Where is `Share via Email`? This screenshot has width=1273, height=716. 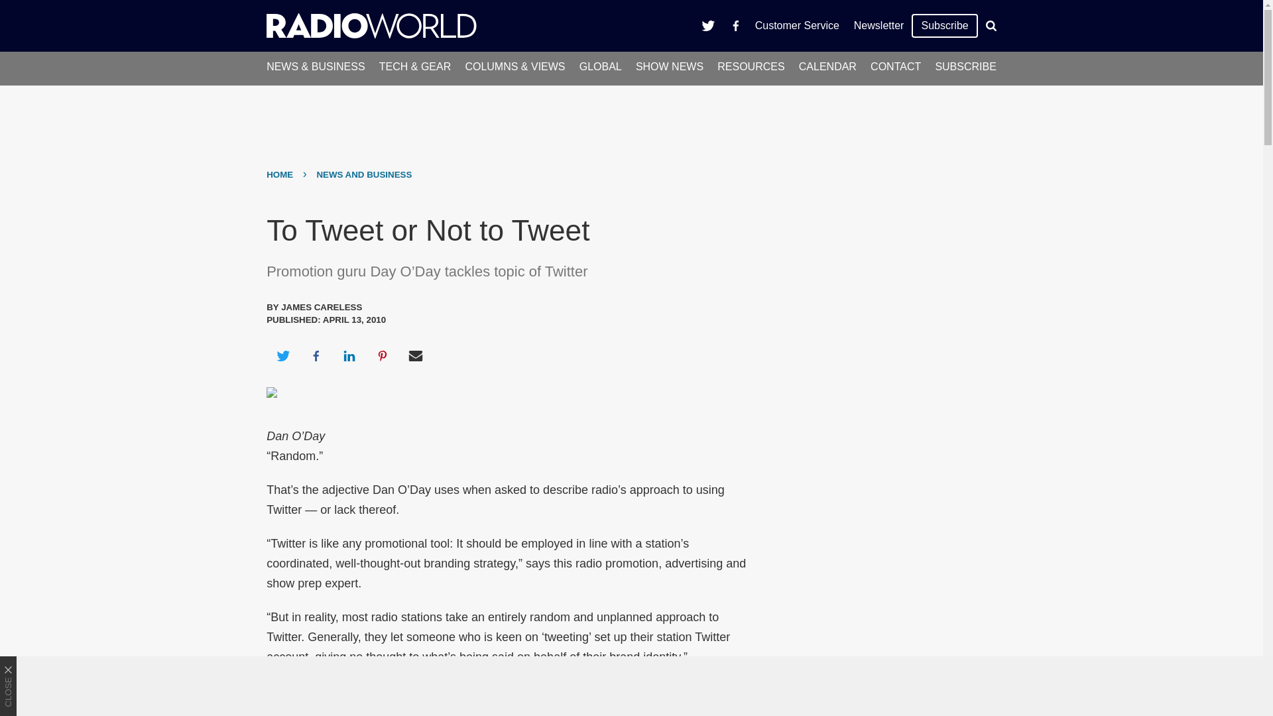 Share via Email is located at coordinates (416, 355).